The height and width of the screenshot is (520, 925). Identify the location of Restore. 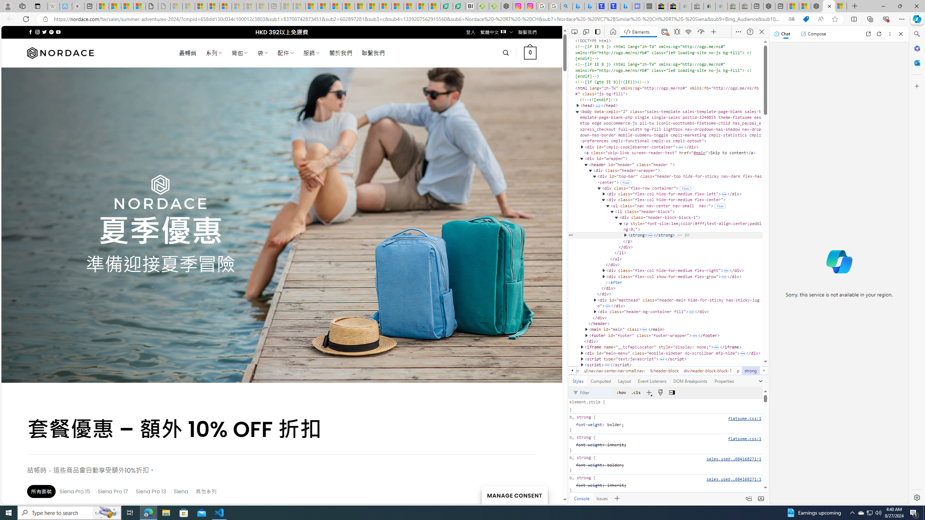
(900, 6).